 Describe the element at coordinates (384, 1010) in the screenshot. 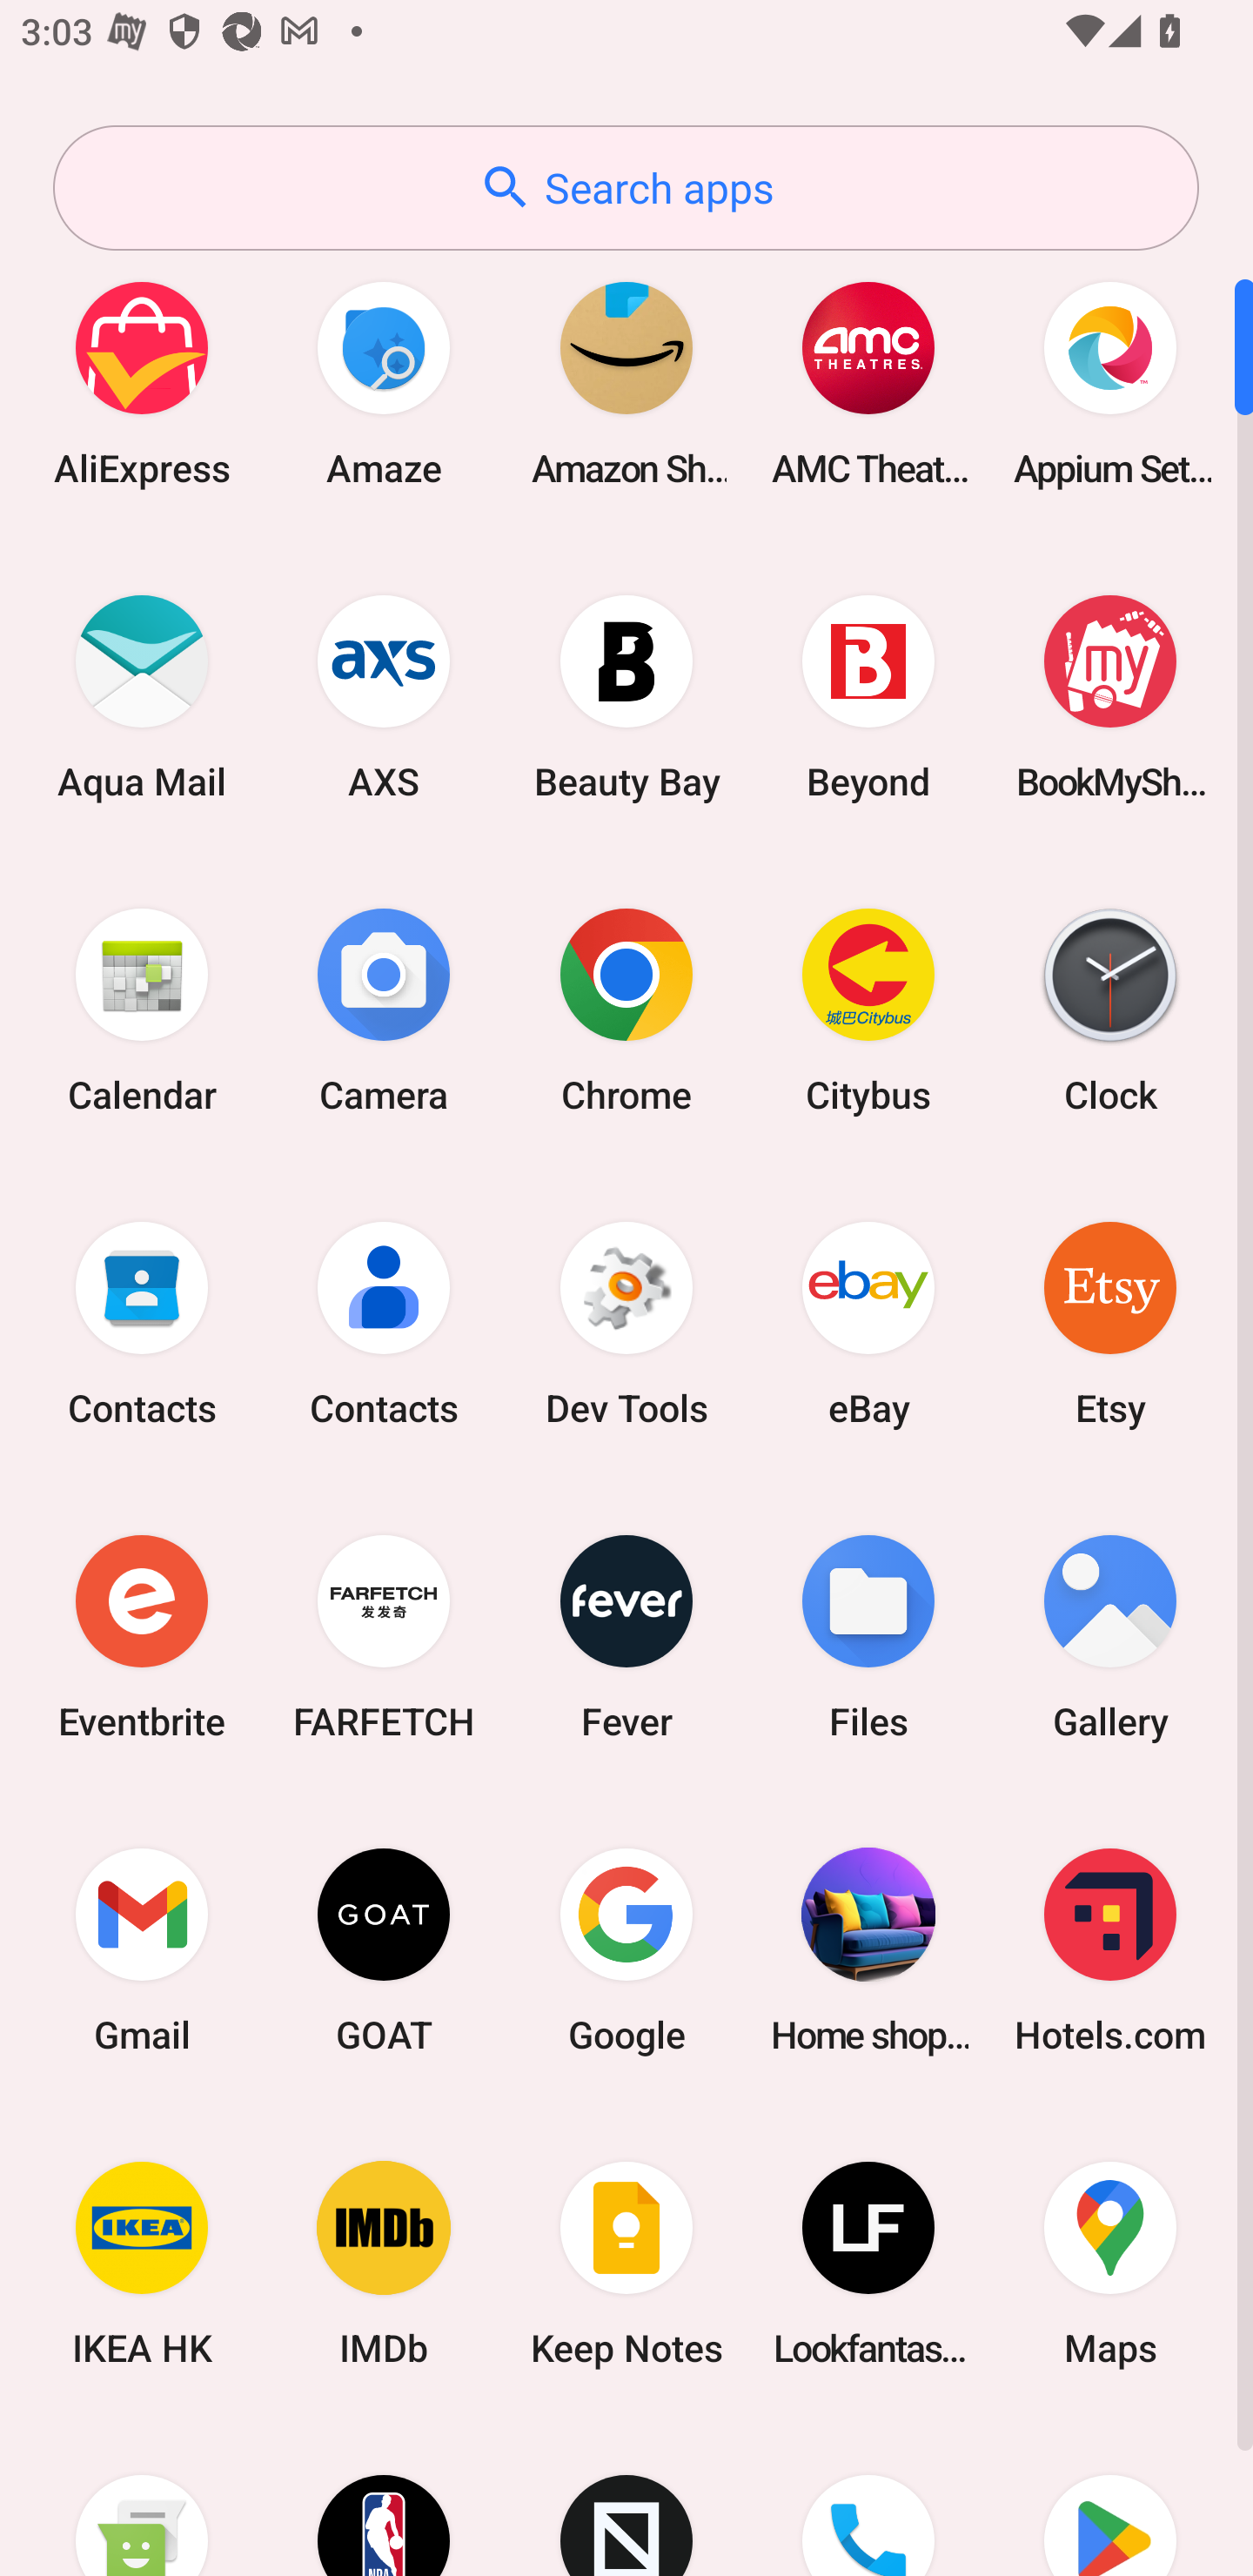

I see `Camera` at that location.